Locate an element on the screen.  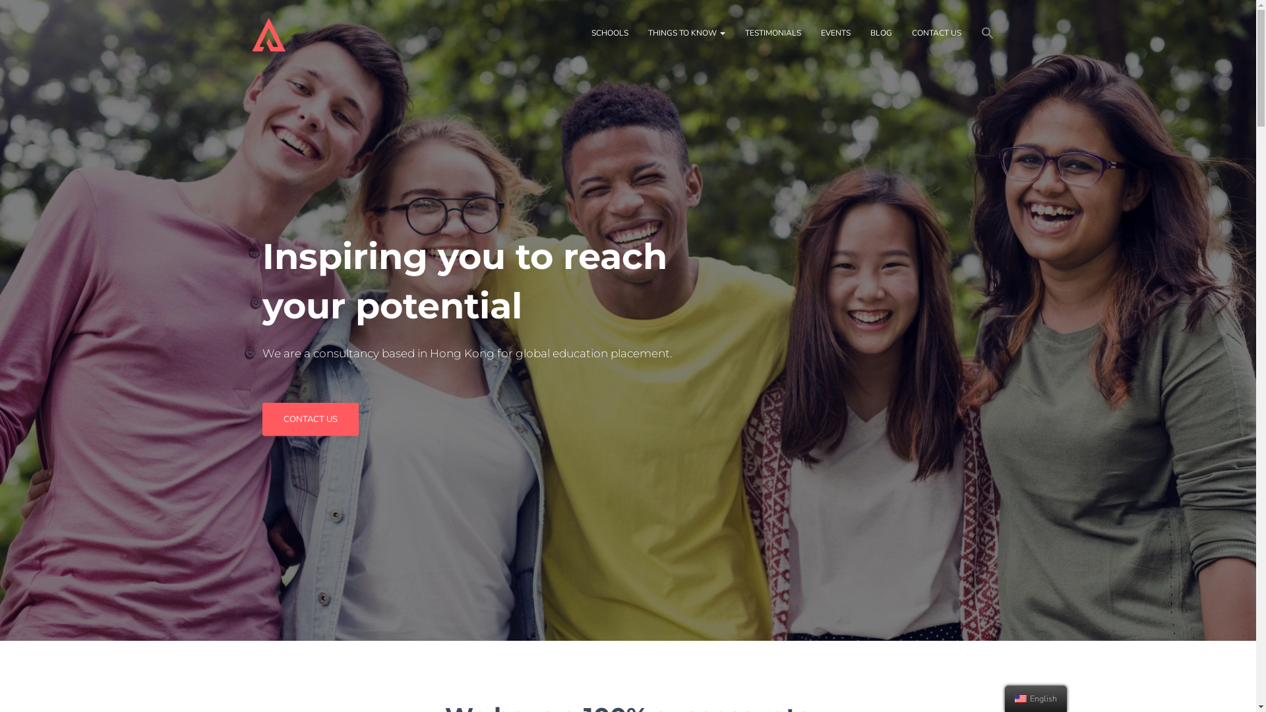
CONTACT US is located at coordinates (936, 33).